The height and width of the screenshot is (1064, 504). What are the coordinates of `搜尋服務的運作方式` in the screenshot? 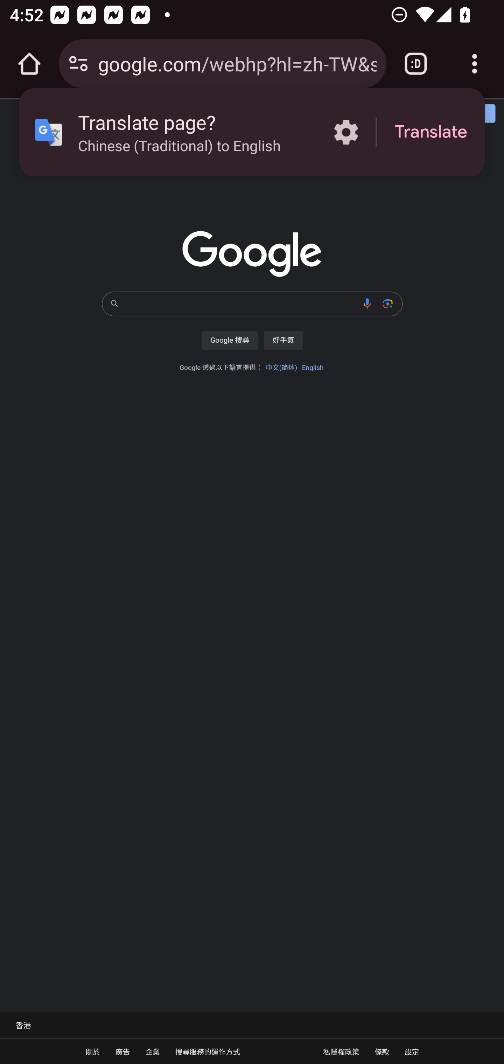 It's located at (208, 1051).